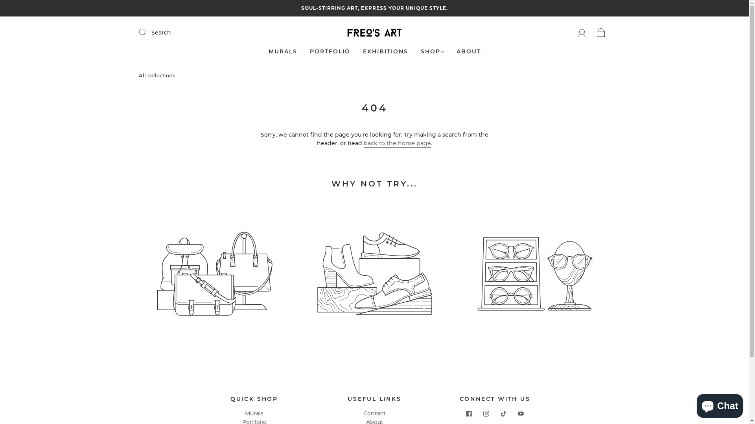  What do you see at coordinates (720, 404) in the screenshot?
I see `Shopify online store chat` at bounding box center [720, 404].